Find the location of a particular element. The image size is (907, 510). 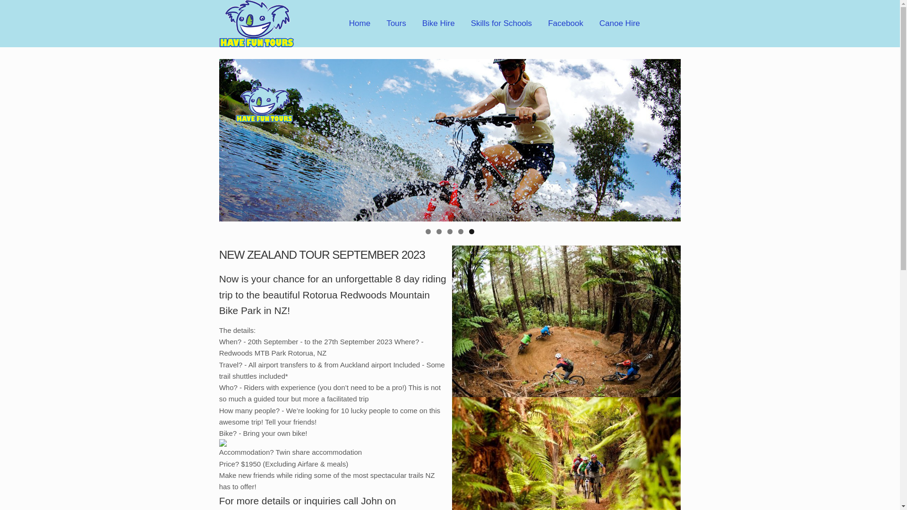

Tours is located at coordinates (396, 24).